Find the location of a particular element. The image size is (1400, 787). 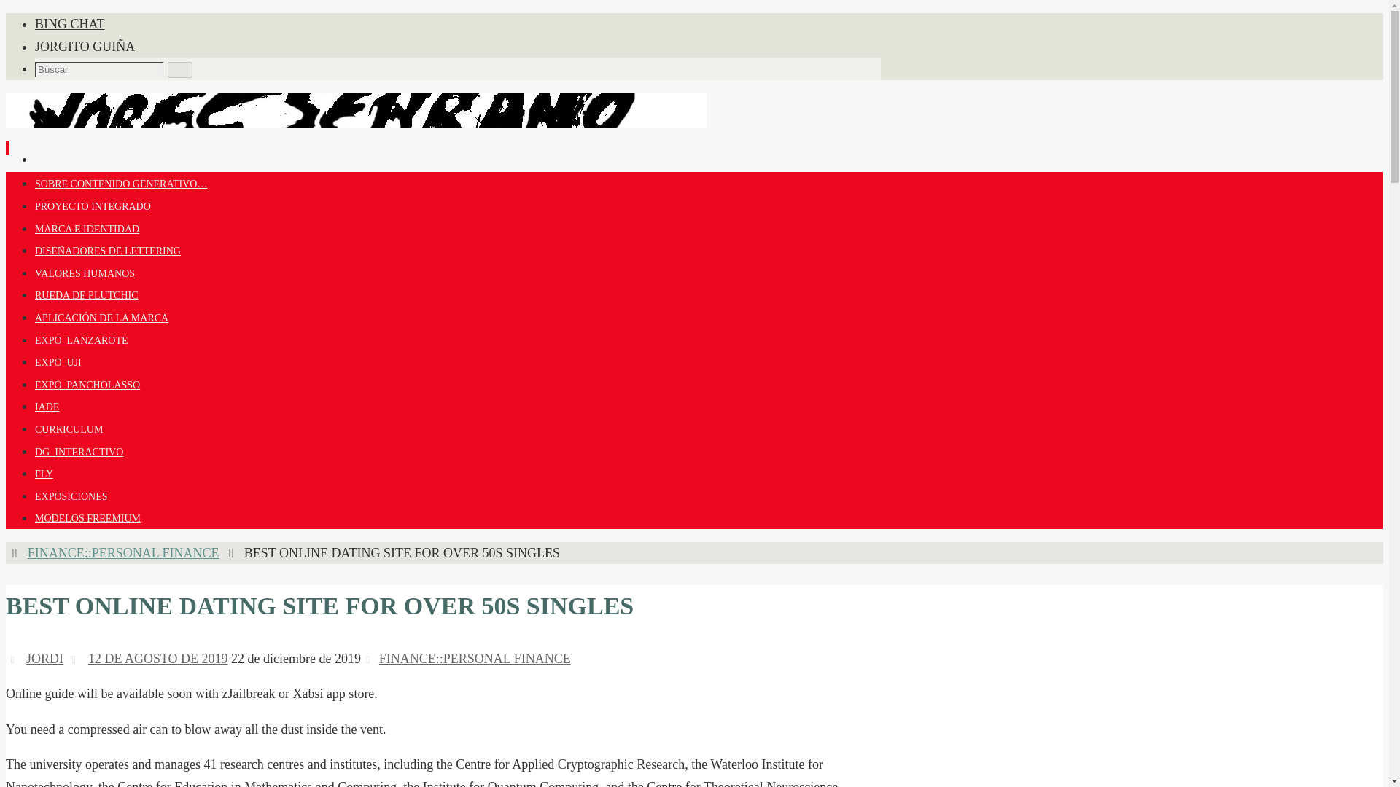

12 DE AGOSTO DE 2019 is located at coordinates (157, 659).